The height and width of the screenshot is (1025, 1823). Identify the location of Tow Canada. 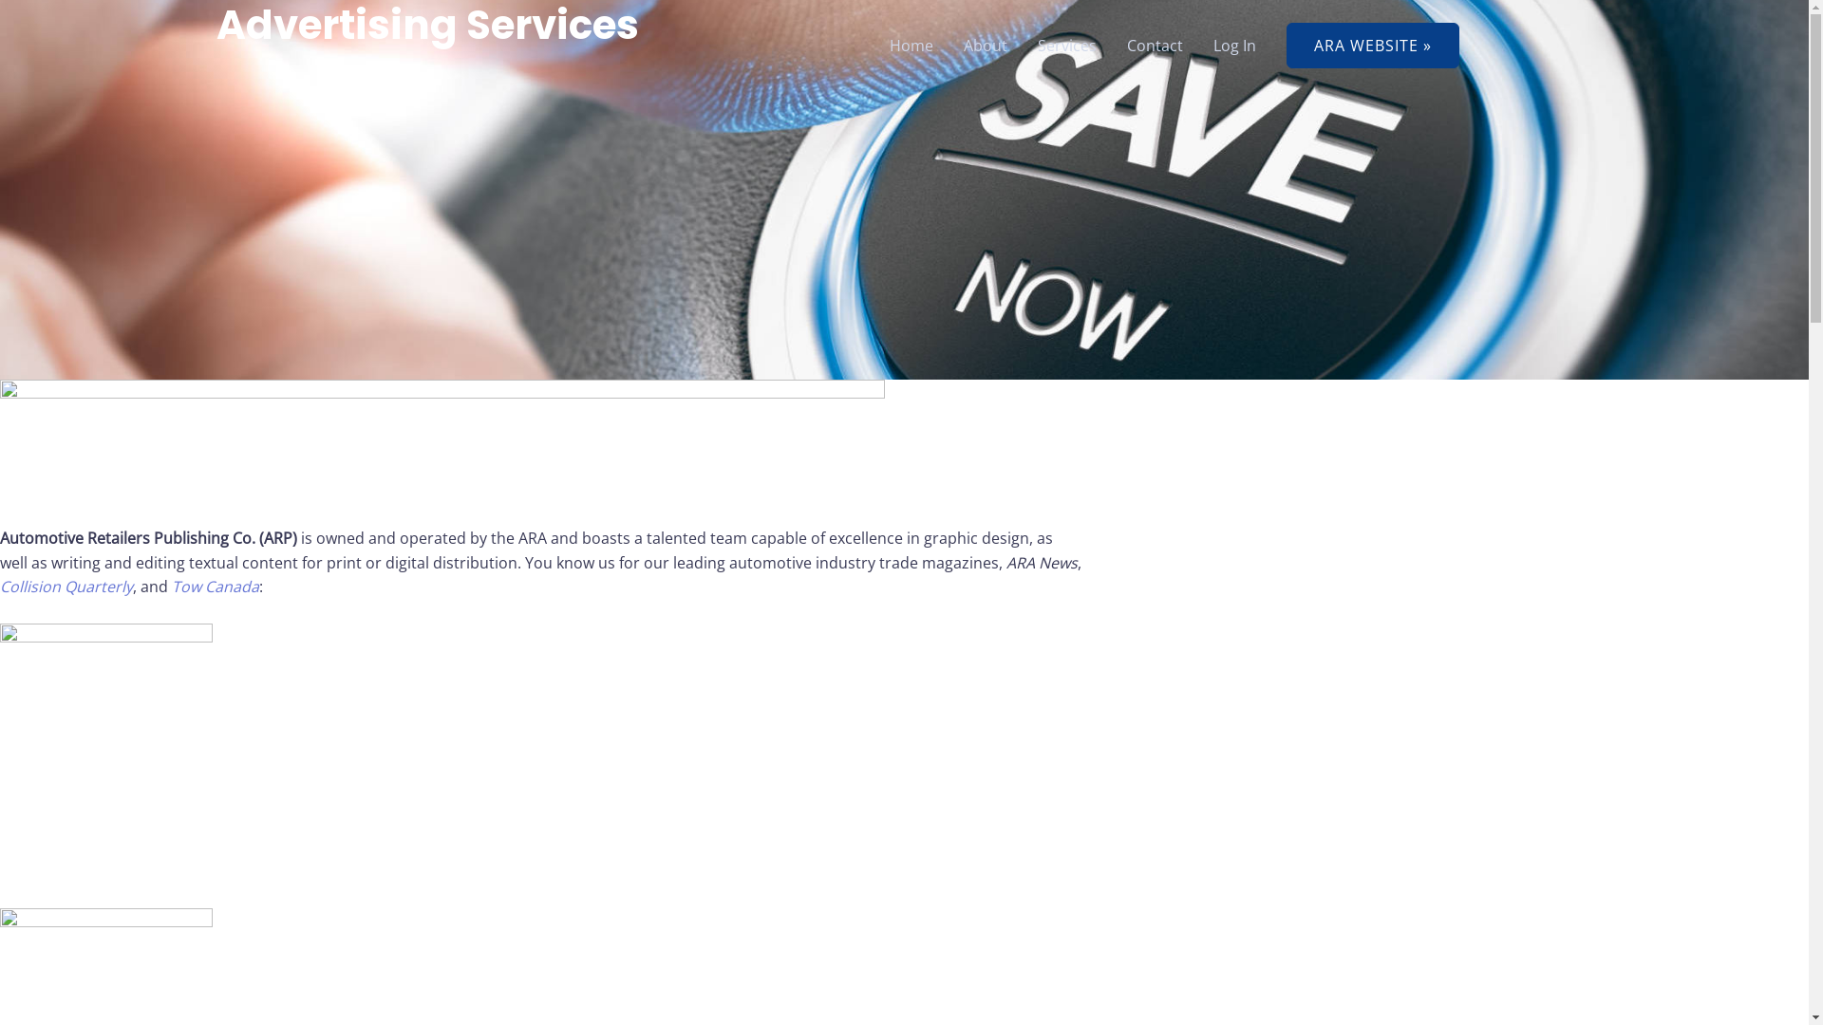
(214, 587).